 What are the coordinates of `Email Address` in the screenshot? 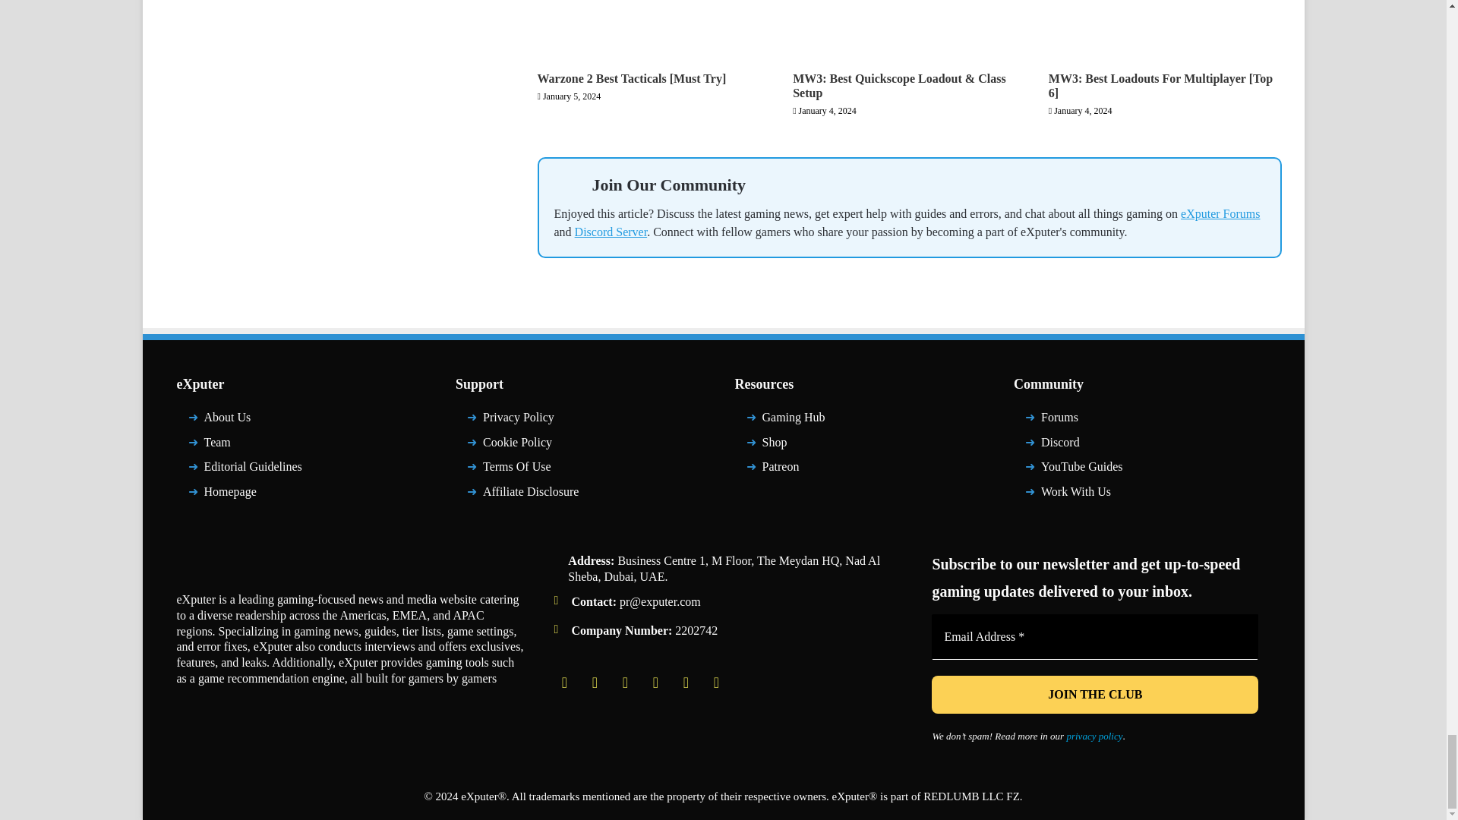 It's located at (1094, 636).